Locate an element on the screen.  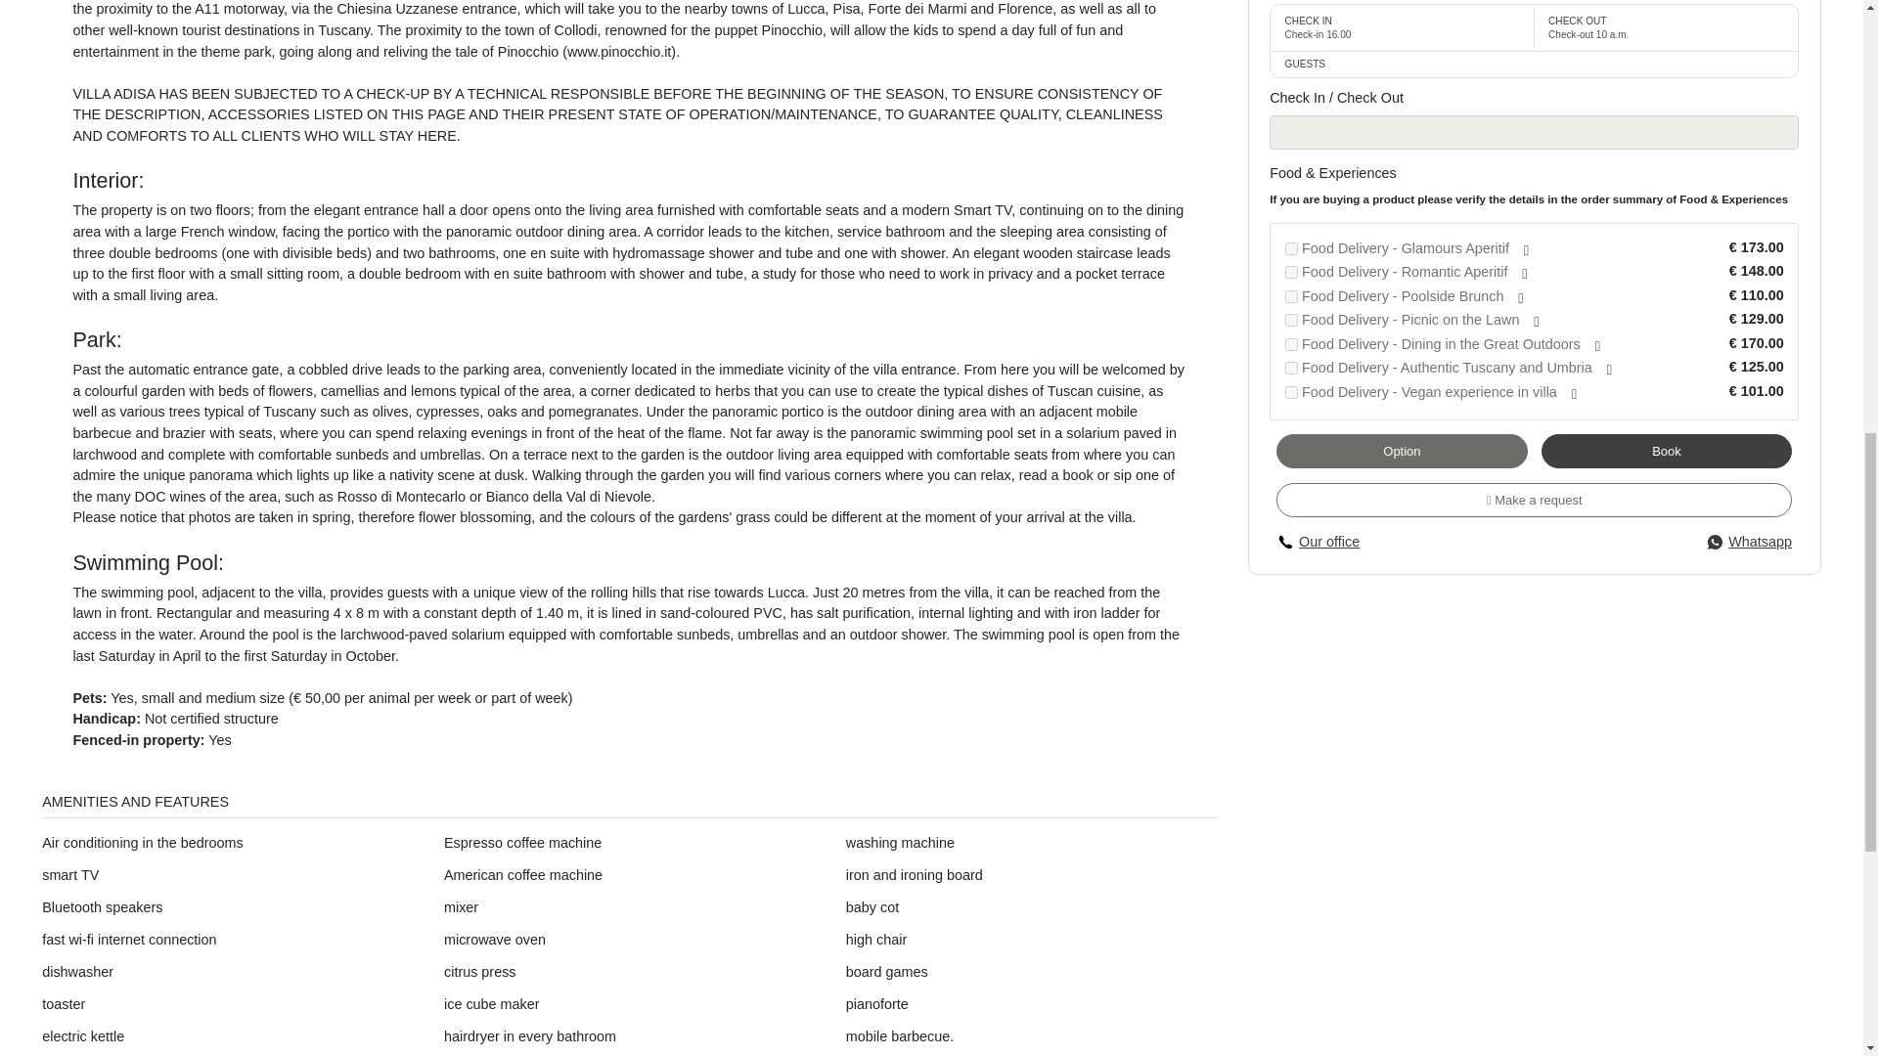
on is located at coordinates (1291, 344).